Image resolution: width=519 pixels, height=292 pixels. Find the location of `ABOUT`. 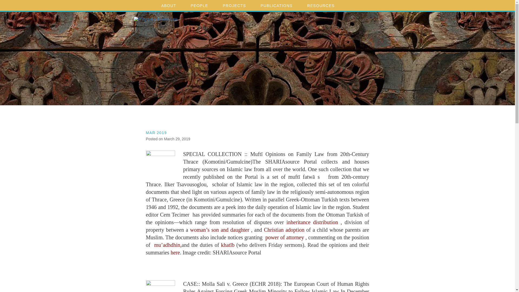

ABOUT is located at coordinates (170, 5).